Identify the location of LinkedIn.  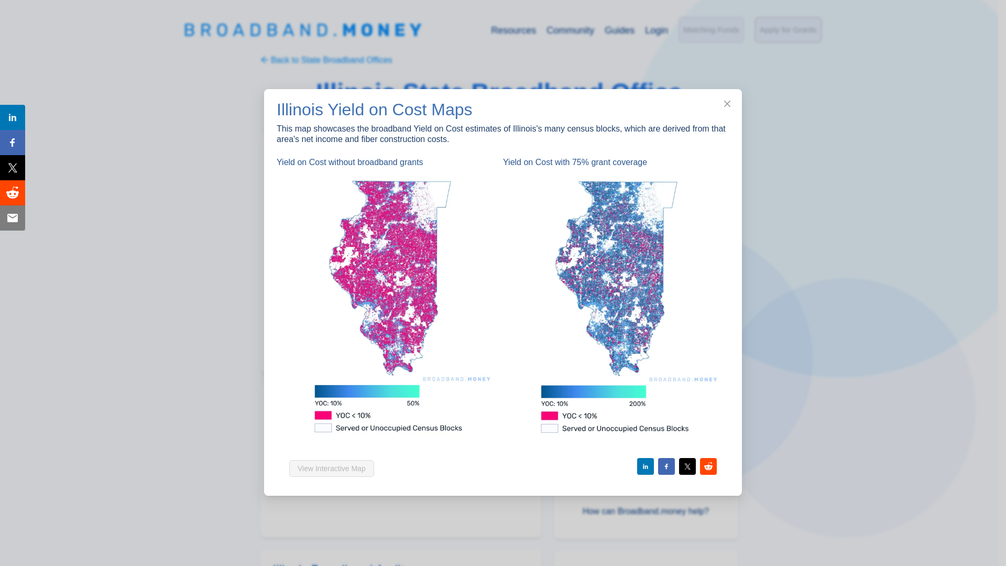
(598, 369).